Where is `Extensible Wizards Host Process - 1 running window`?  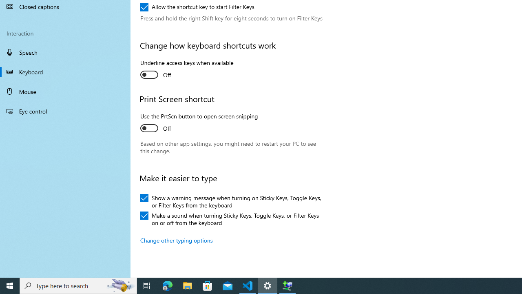 Extensible Wizards Host Process - 1 running window is located at coordinates (287, 286).